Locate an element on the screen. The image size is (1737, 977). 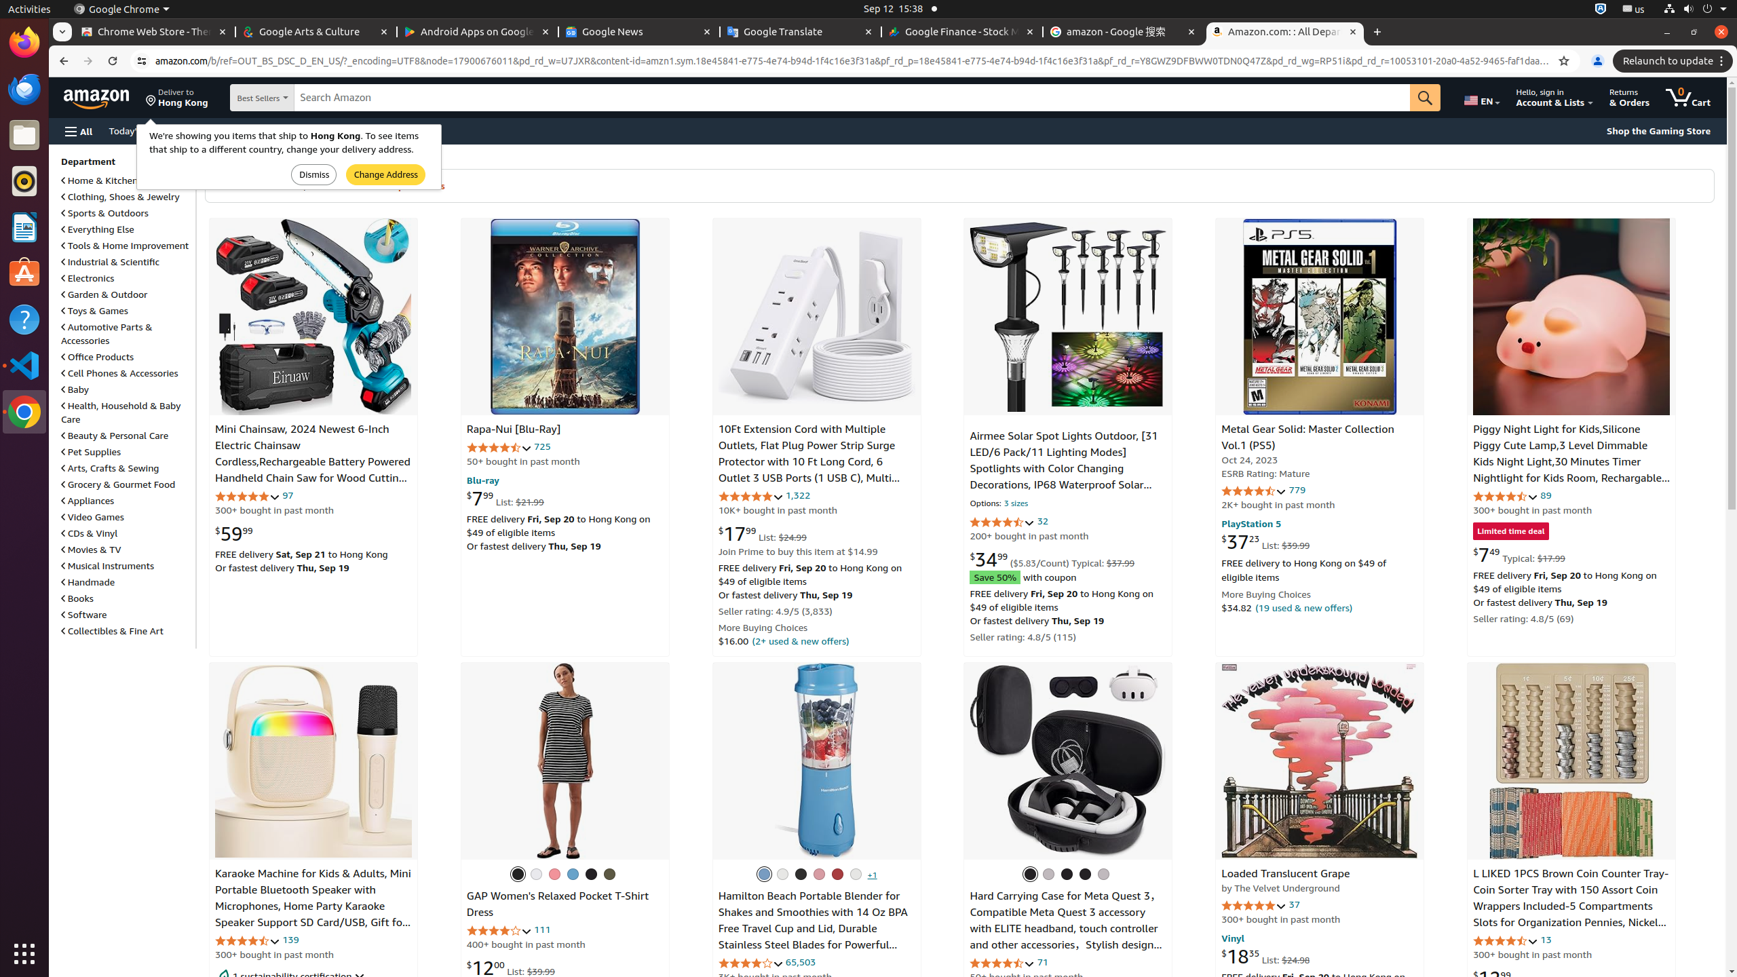
725 is located at coordinates (542, 446).